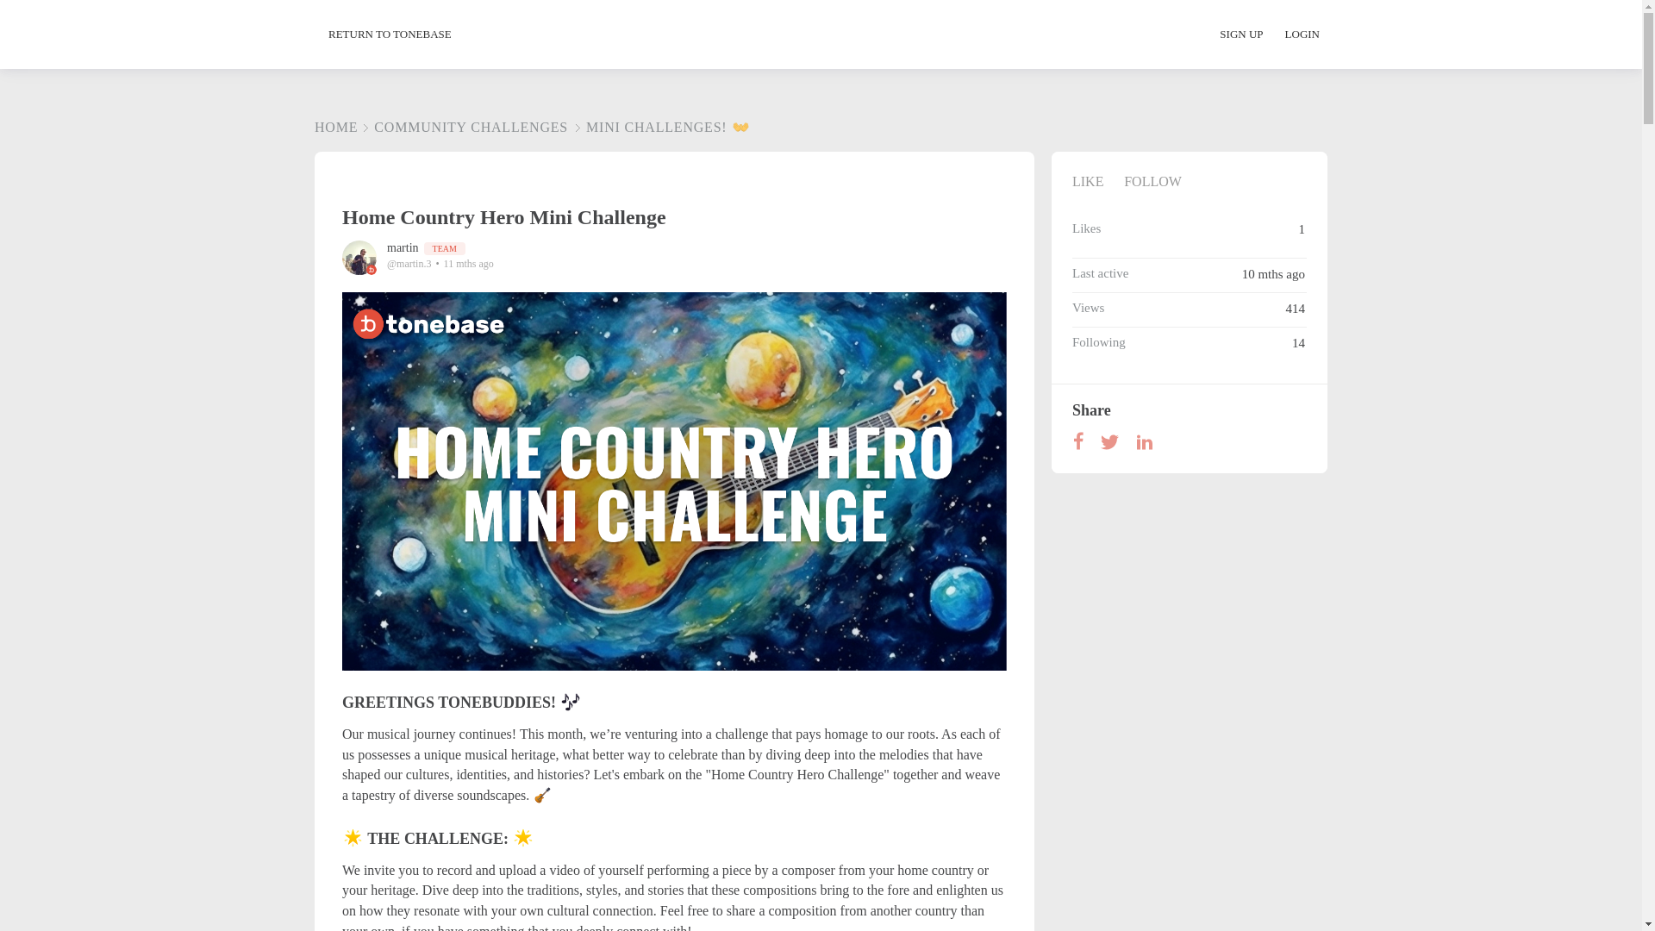 The width and height of the screenshot is (1655, 931). I want to click on RETURN TO TONEBASE, so click(390, 34).